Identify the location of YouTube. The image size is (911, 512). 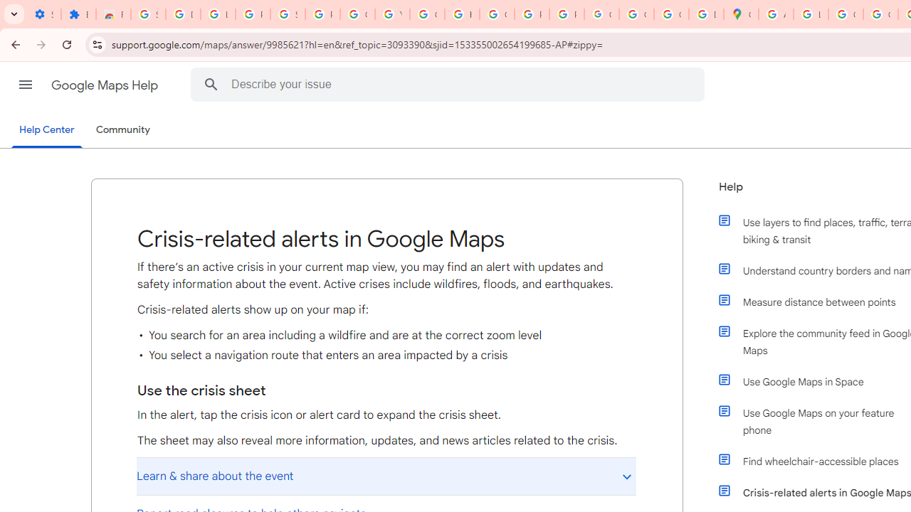
(392, 14).